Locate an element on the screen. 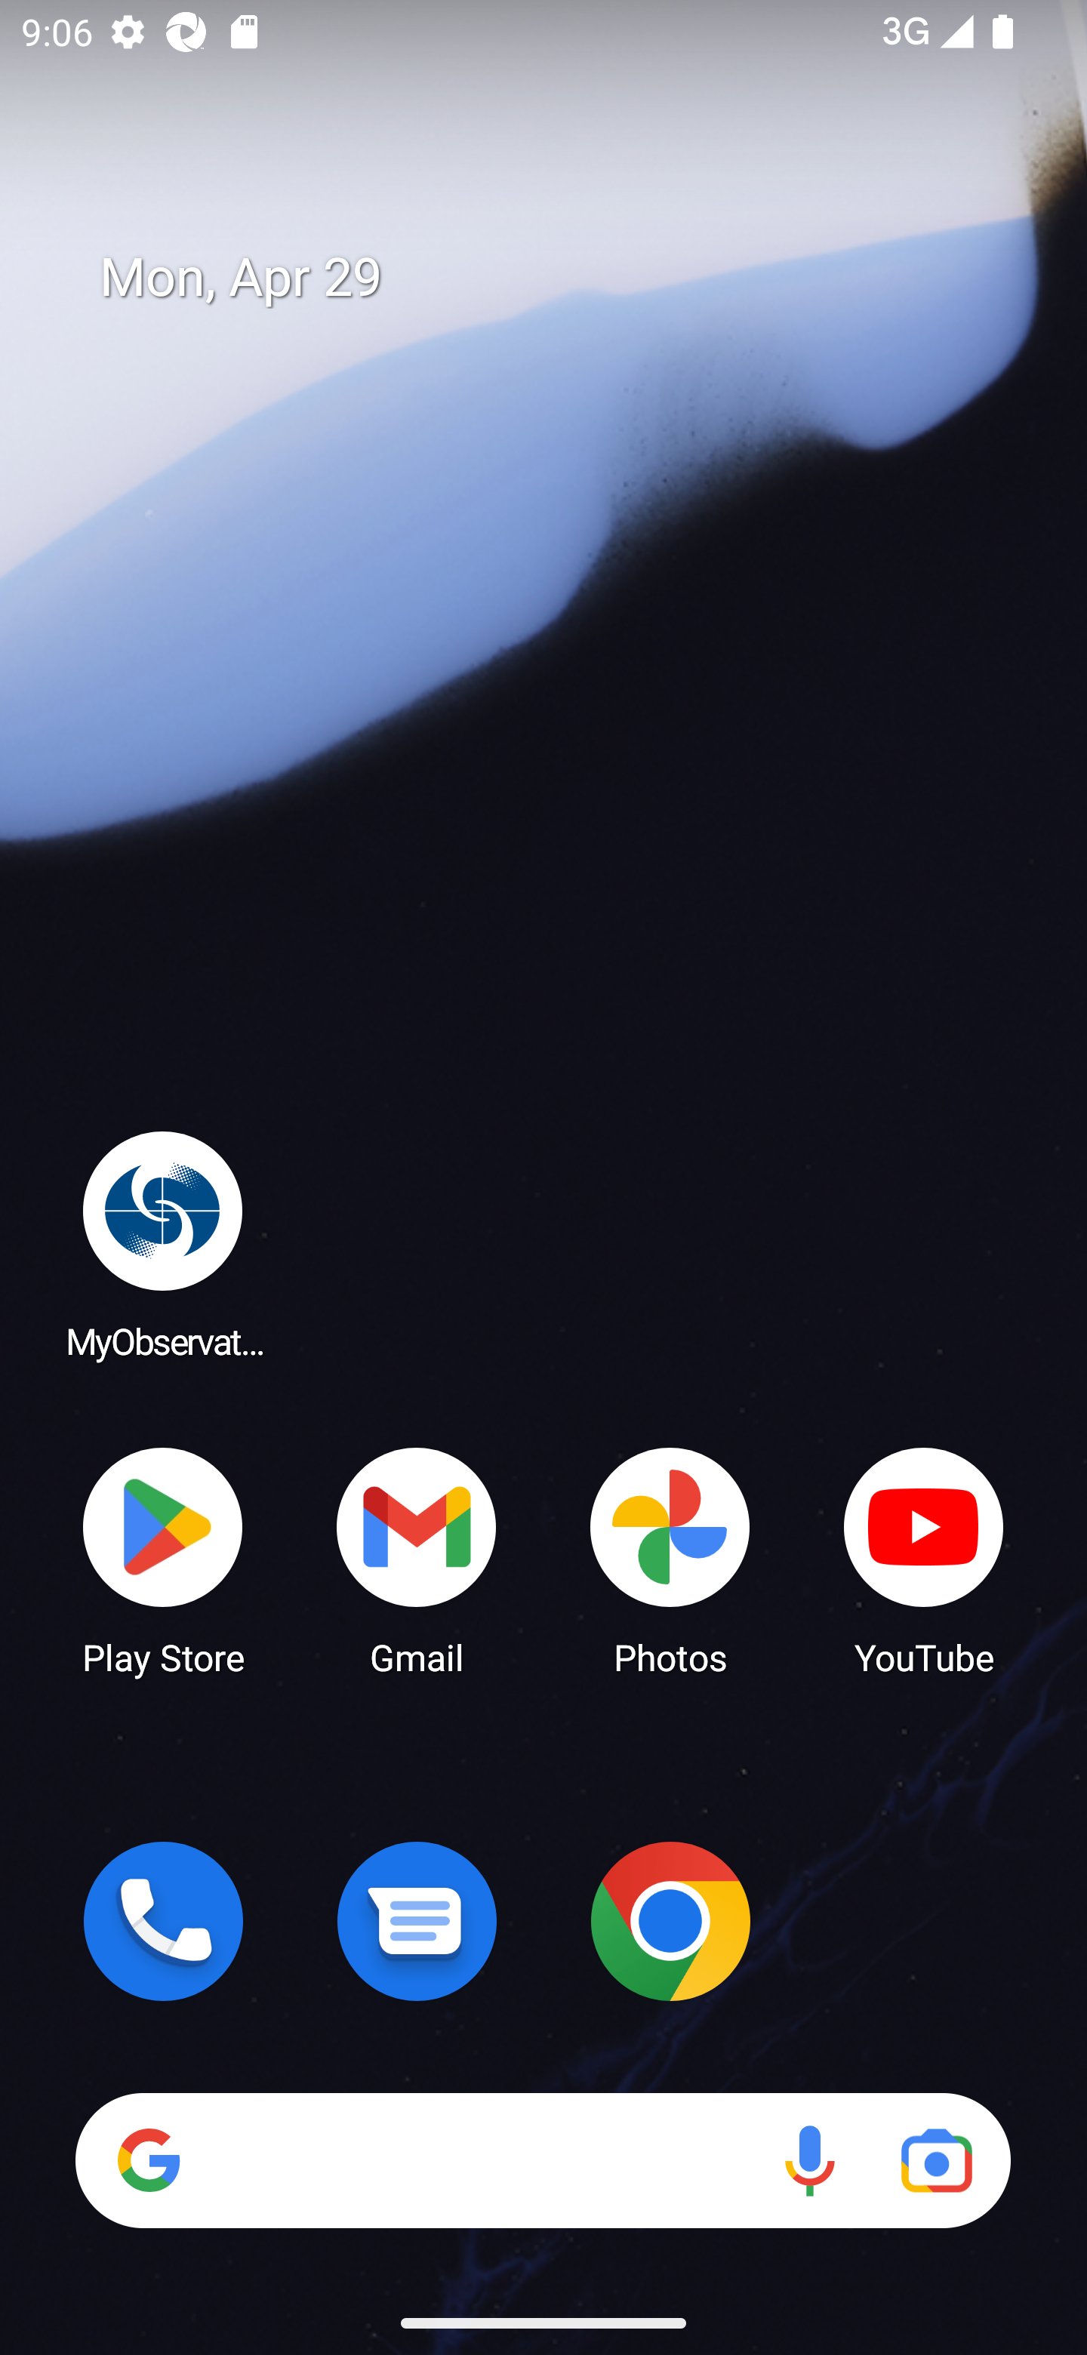  Mon, Apr 29 is located at coordinates (565, 278).